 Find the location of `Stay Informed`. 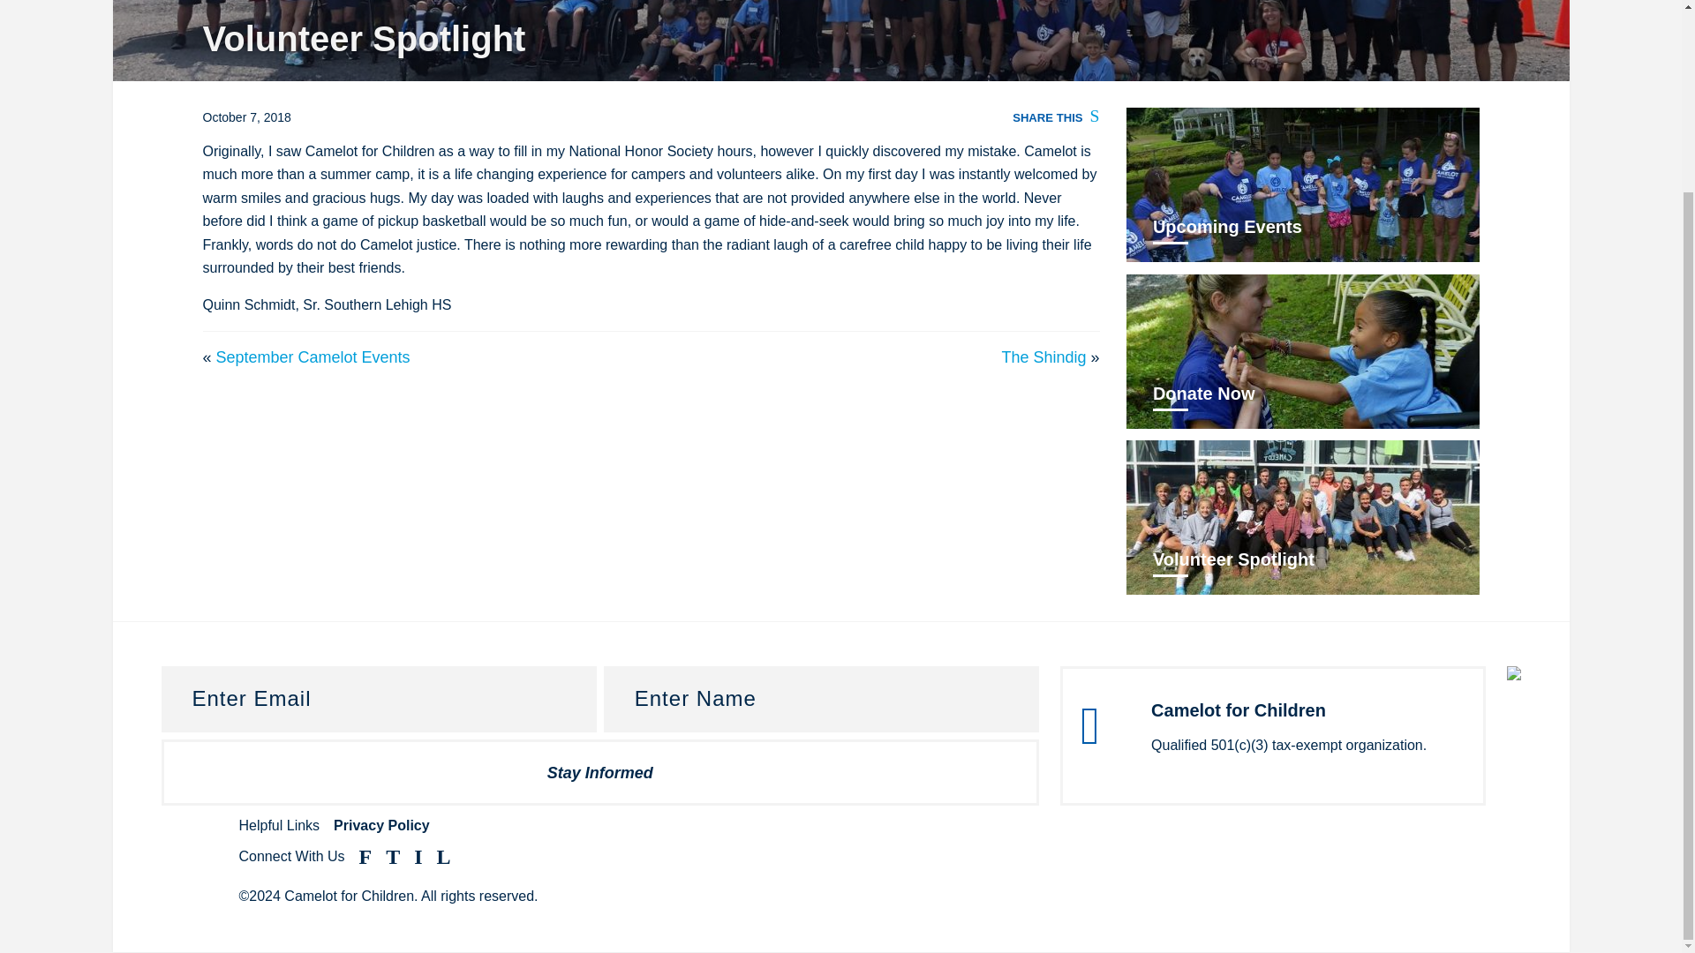

Stay Informed is located at coordinates (599, 772).